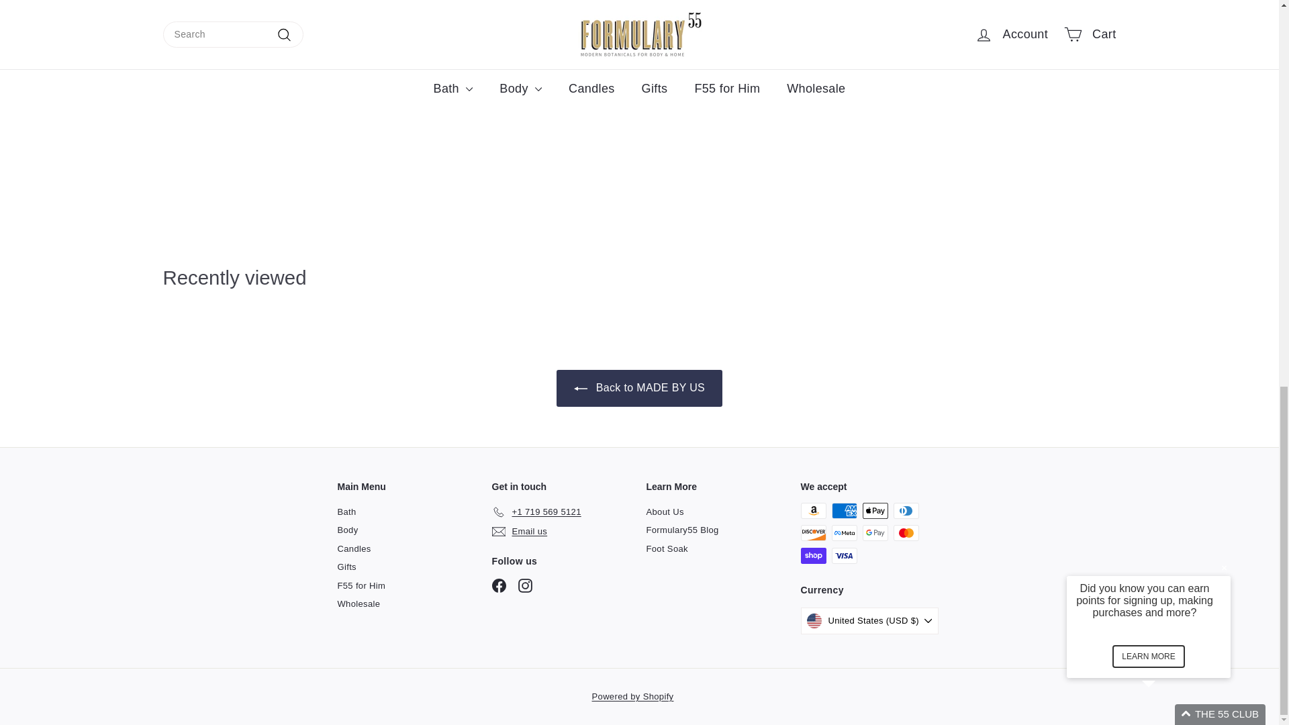 Image resolution: width=1289 pixels, height=725 pixels. Describe the element at coordinates (525, 585) in the screenshot. I see `Formulary 55 on Instagram` at that location.